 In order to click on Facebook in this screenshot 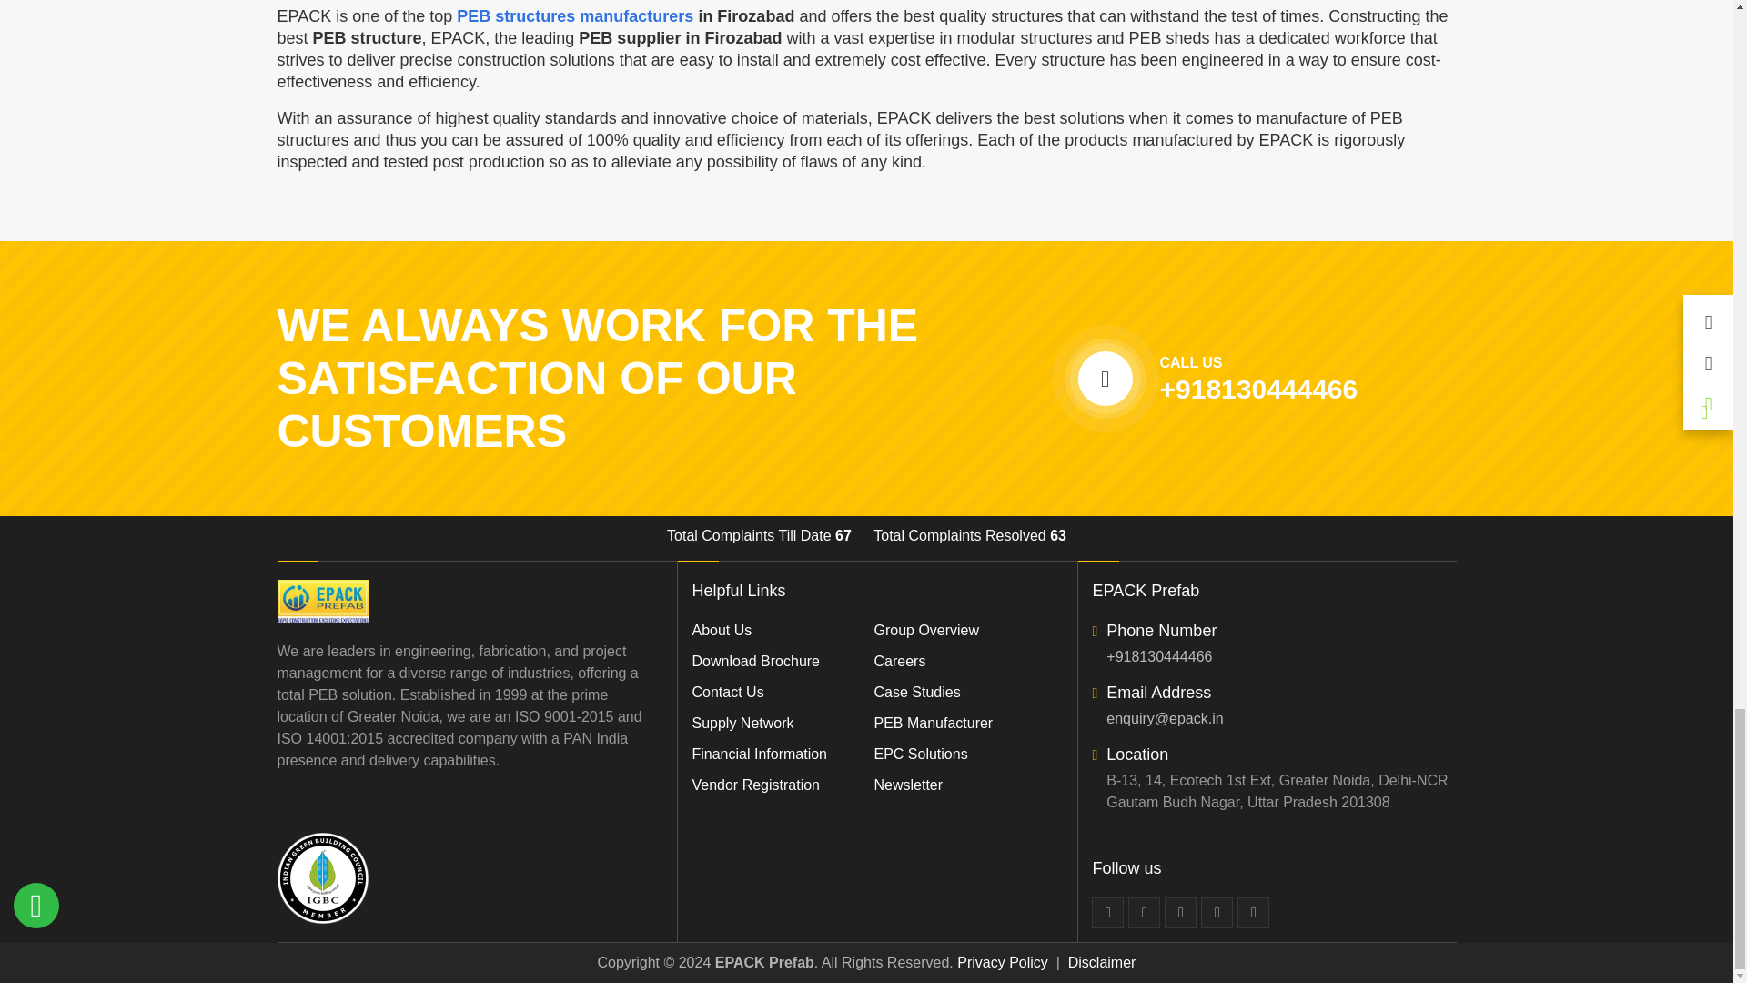, I will do `click(1107, 912)`.